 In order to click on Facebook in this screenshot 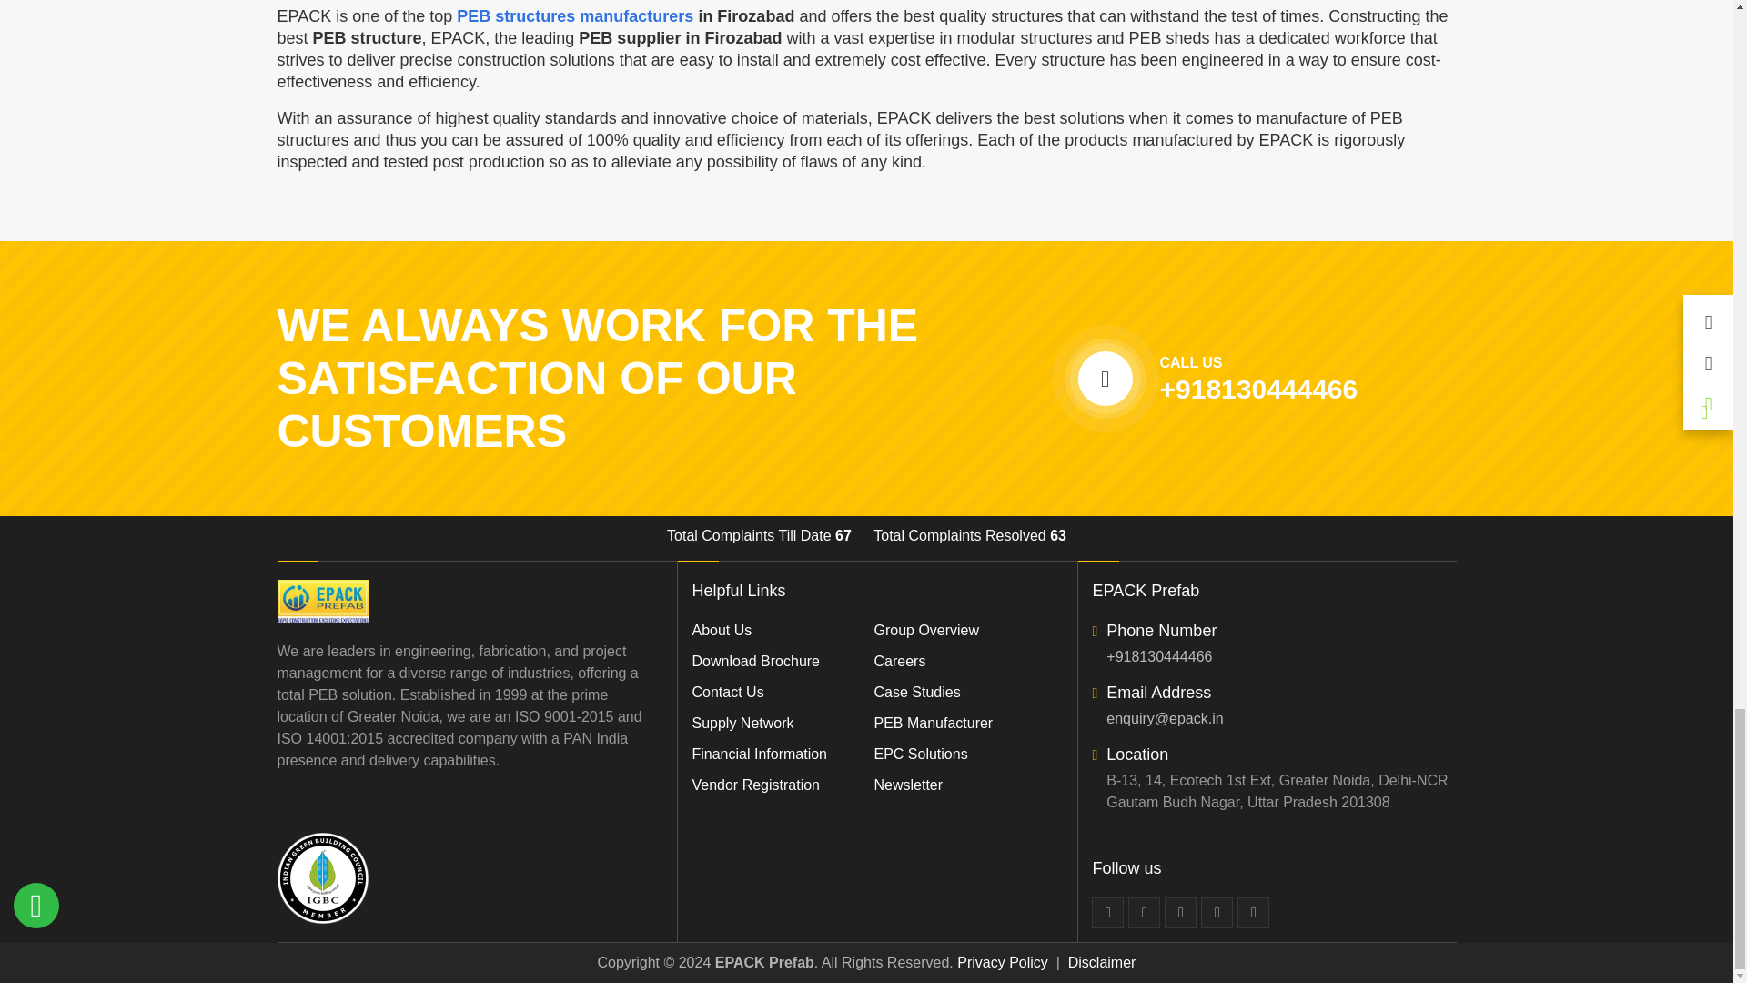, I will do `click(1107, 912)`.